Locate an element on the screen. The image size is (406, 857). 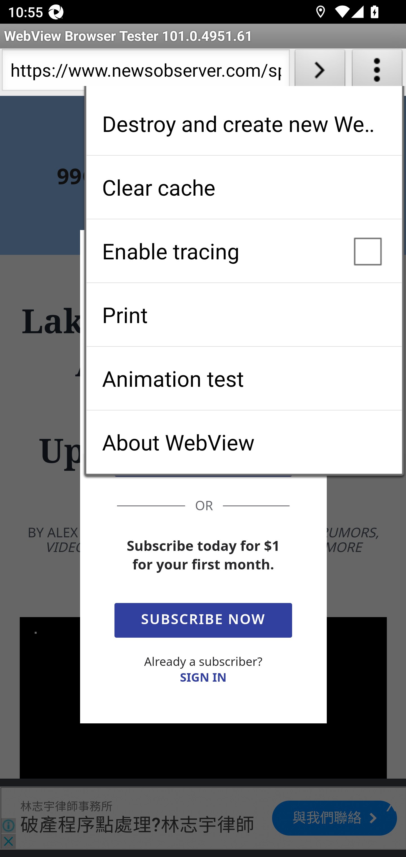
About WebView is located at coordinates (244, 442).